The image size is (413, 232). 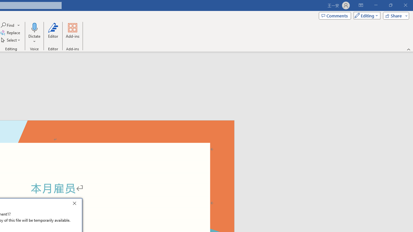 I want to click on Restore Down, so click(x=390, y=5).